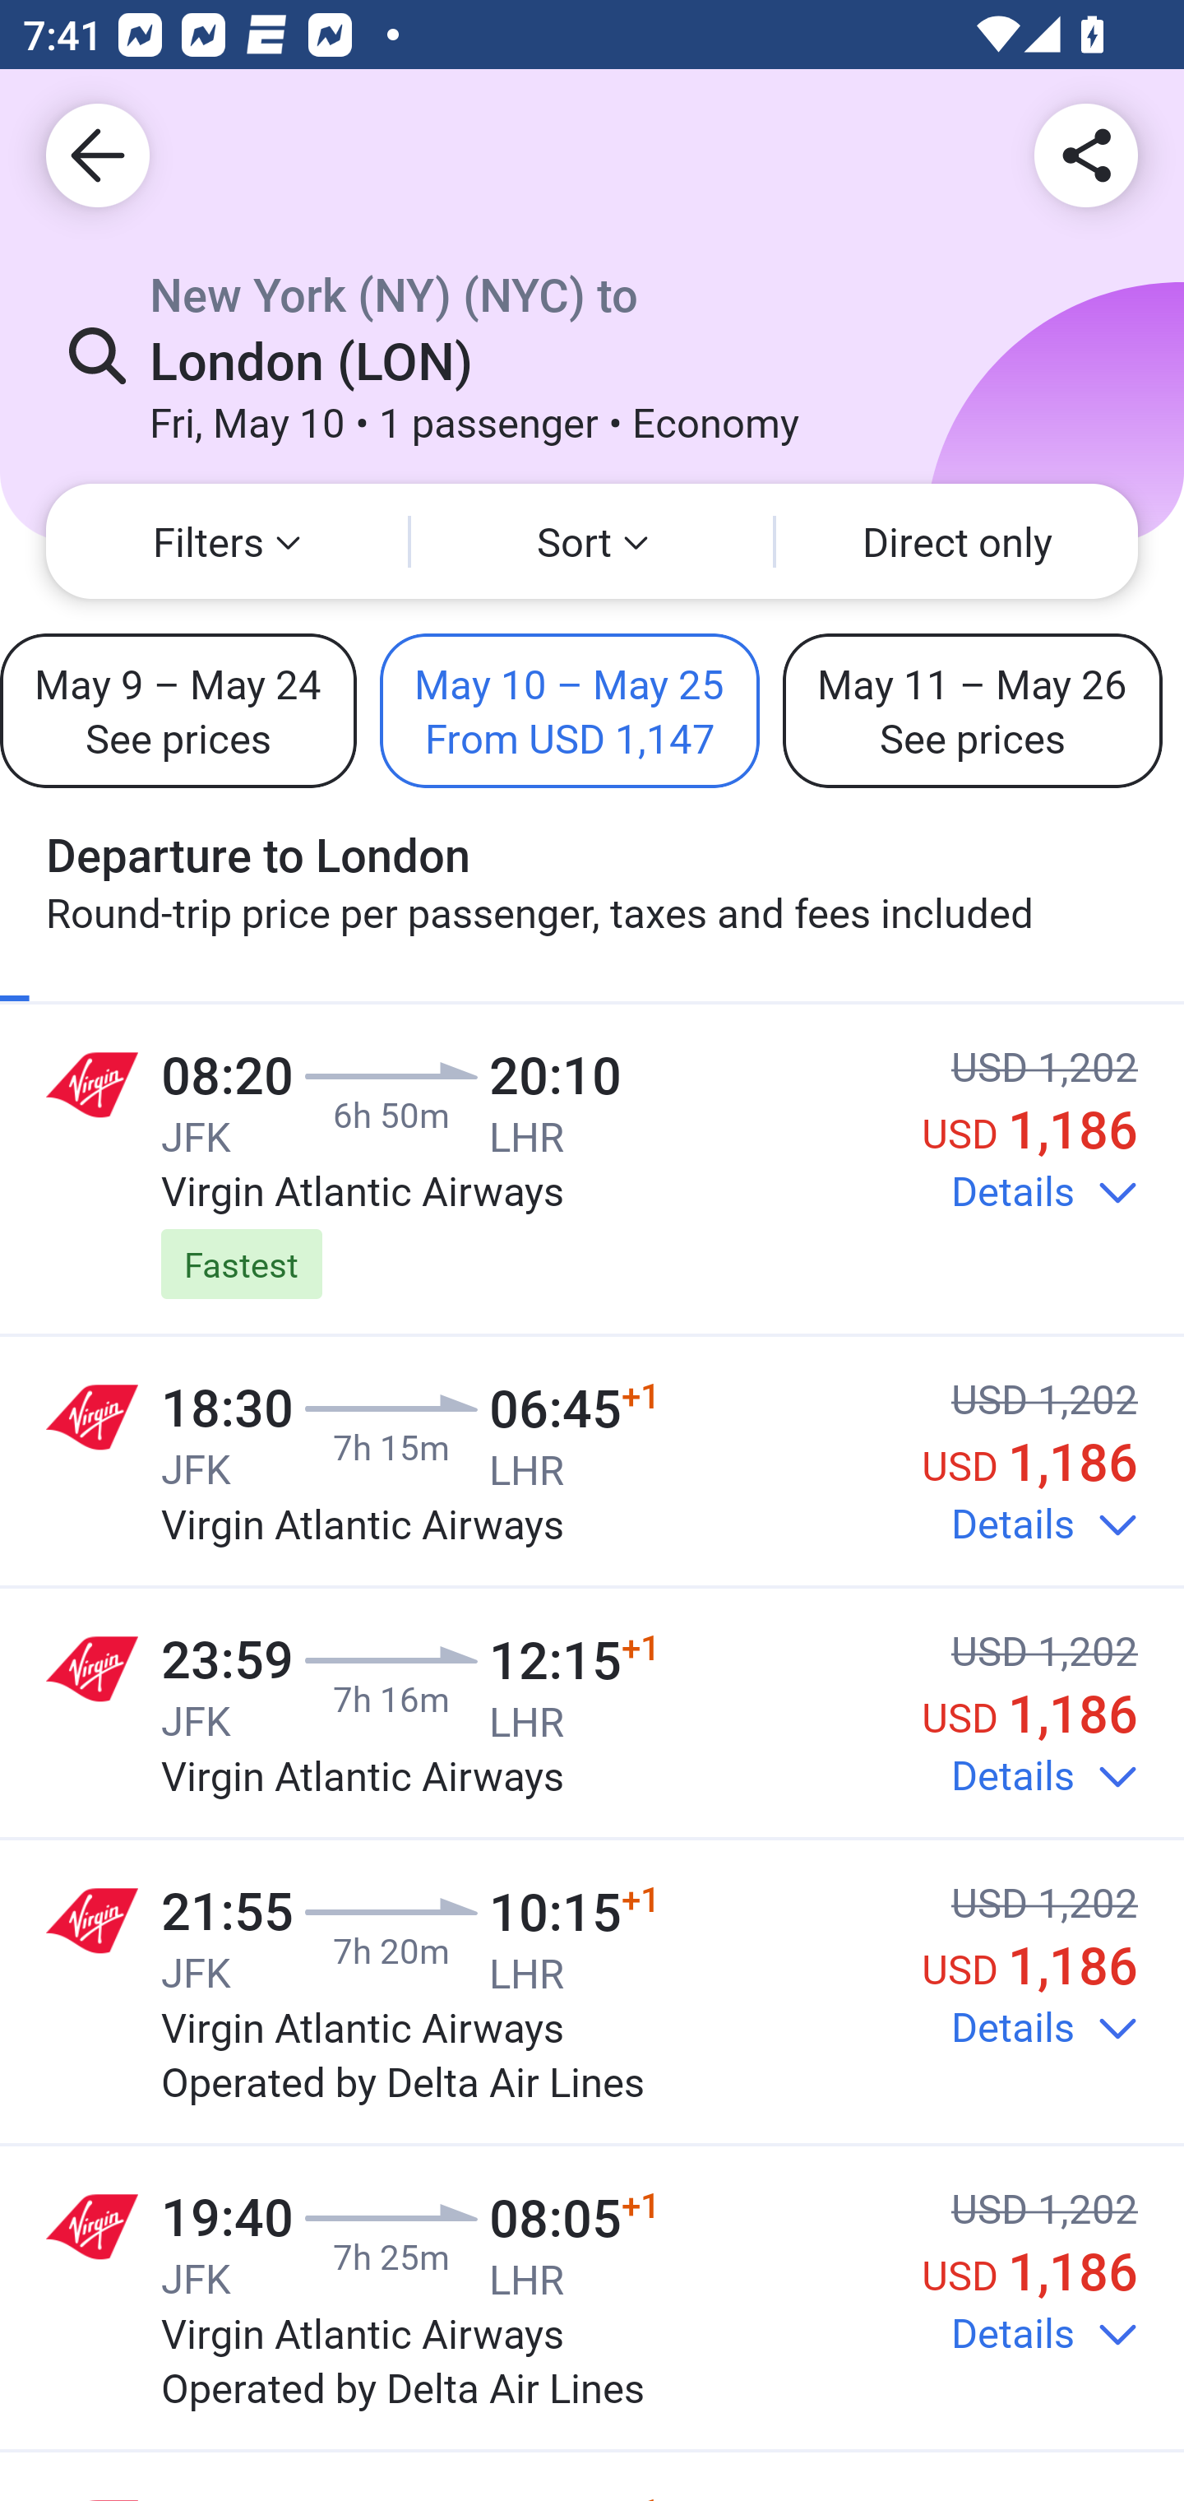 The width and height of the screenshot is (1184, 2501). What do you see at coordinates (227, 541) in the screenshot?
I see `Filters` at bounding box center [227, 541].